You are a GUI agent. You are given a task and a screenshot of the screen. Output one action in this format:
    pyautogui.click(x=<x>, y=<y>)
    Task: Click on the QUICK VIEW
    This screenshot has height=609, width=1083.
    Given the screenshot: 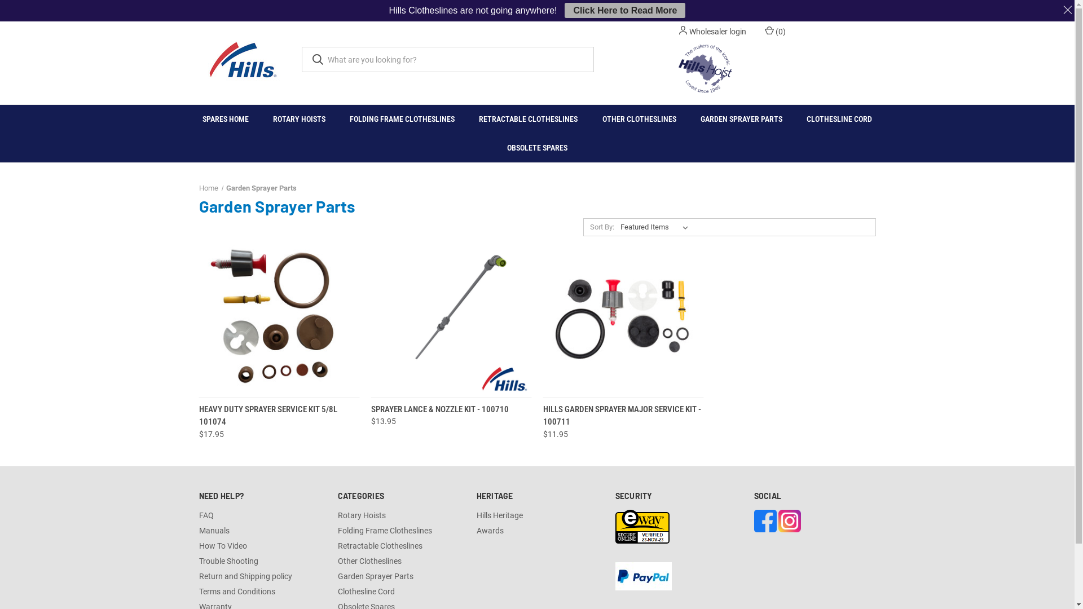 What is the action you would take?
    pyautogui.click(x=237, y=406)
    